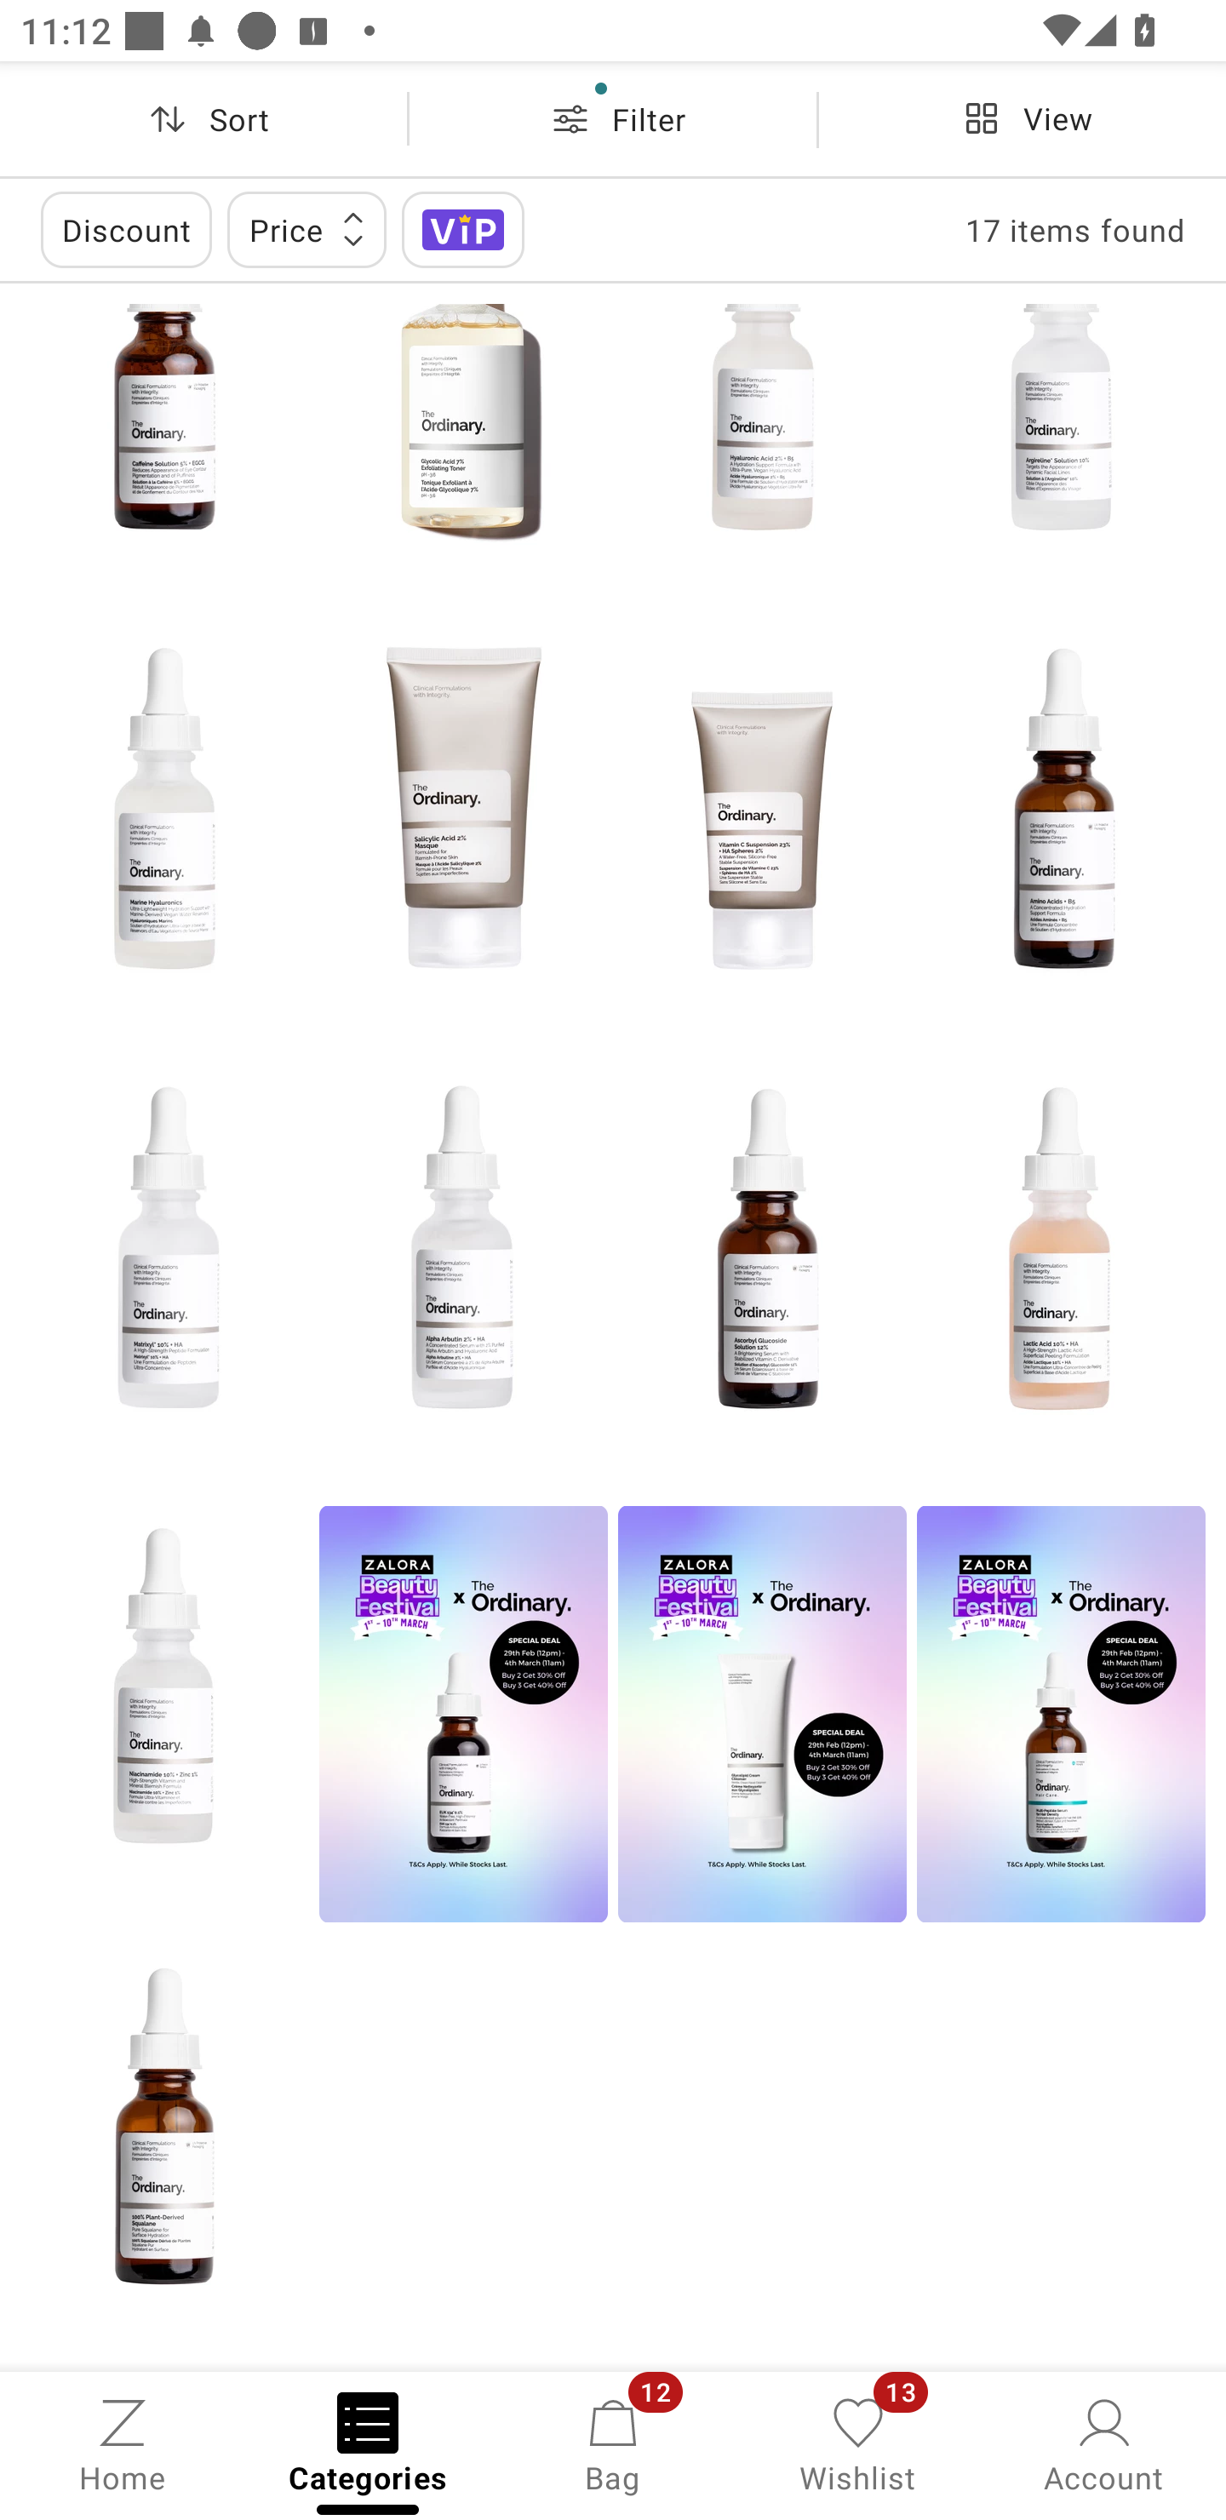  Describe the element at coordinates (858, 2443) in the screenshot. I see `Wishlist, 13 new notifications Wishlist` at that location.